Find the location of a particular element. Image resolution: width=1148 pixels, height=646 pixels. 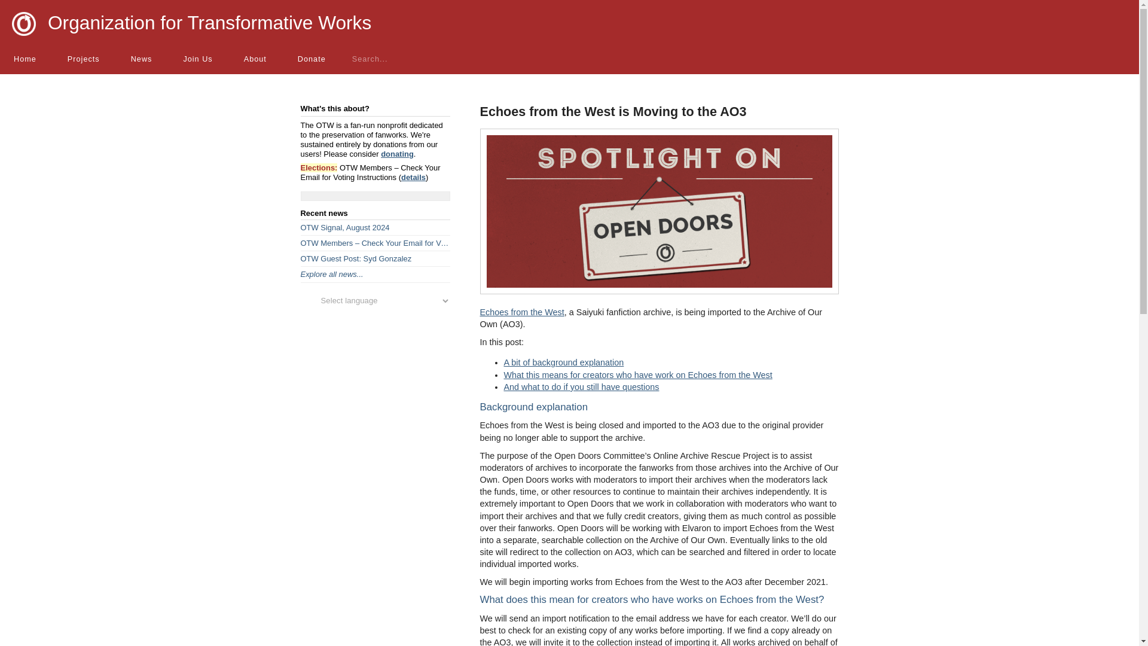

A bit of background explanation is located at coordinates (563, 362).